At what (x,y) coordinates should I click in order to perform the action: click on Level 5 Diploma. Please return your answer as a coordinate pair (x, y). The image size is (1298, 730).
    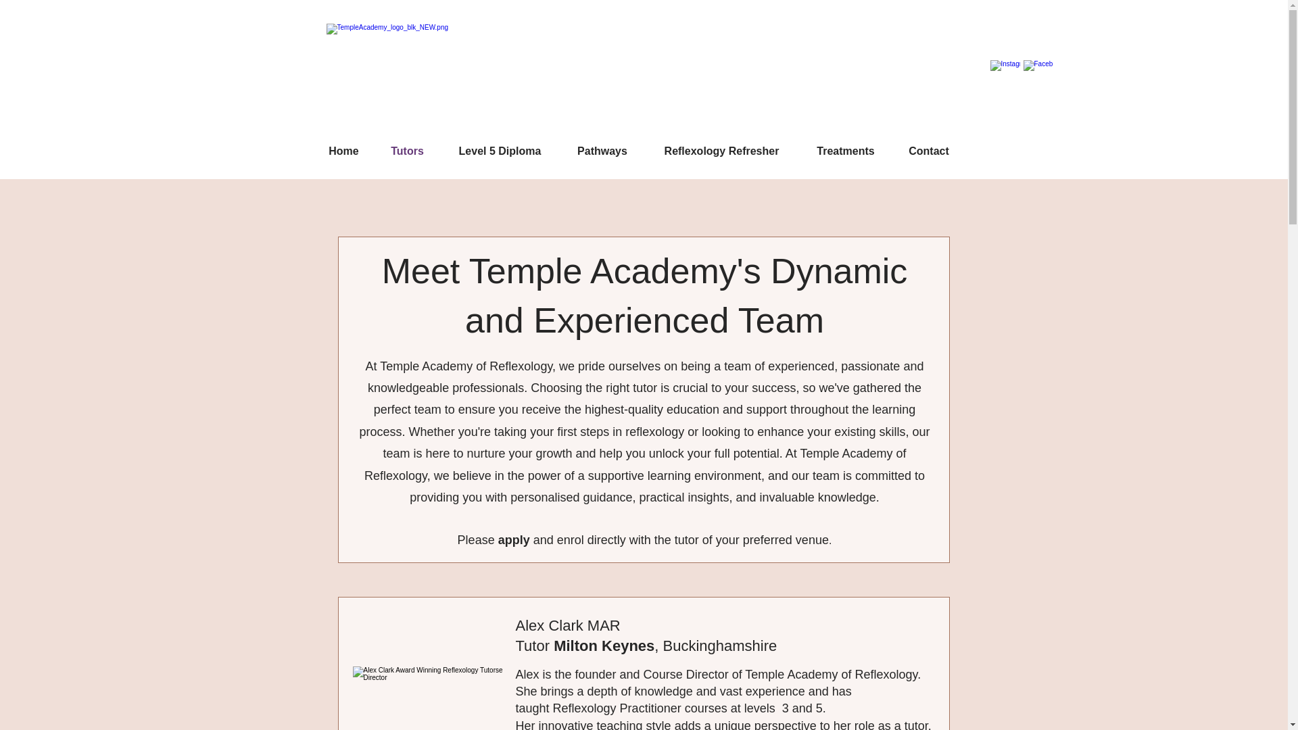
    Looking at the image, I should click on (499, 151).